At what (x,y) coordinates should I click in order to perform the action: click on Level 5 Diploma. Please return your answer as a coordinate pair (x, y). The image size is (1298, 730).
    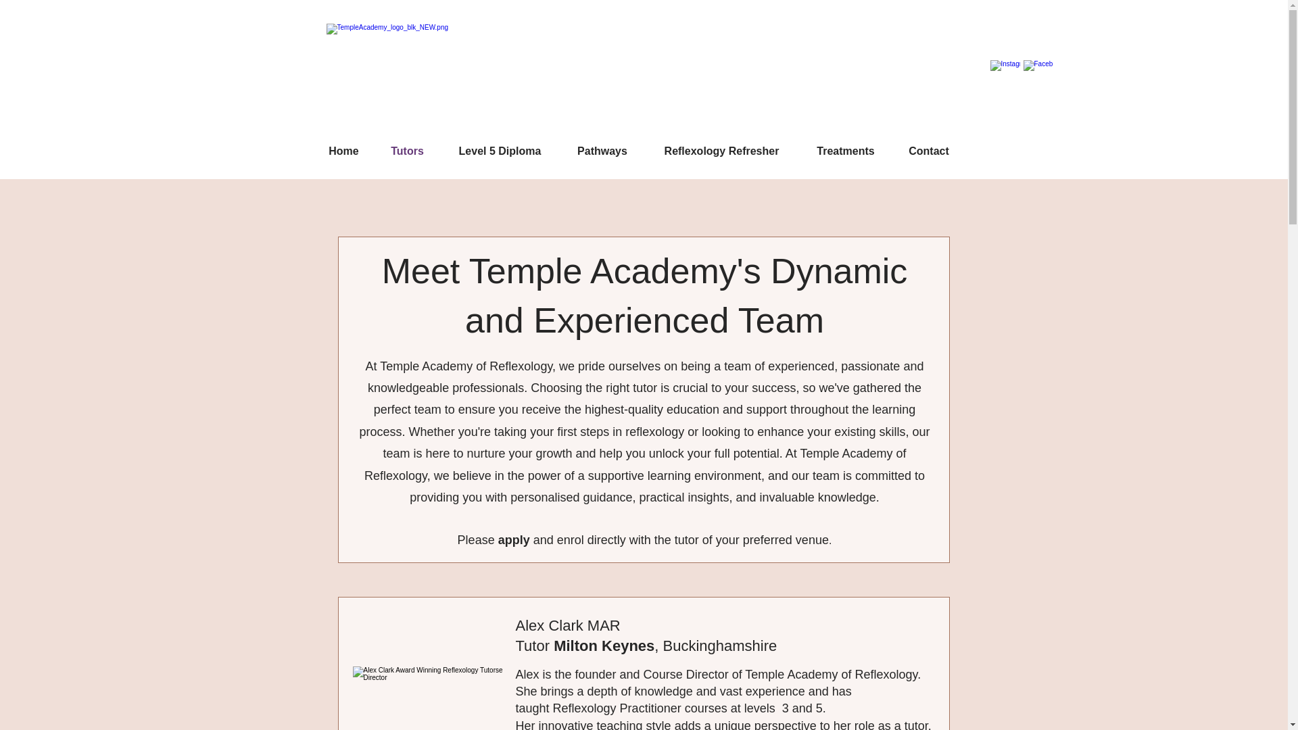
    Looking at the image, I should click on (499, 151).